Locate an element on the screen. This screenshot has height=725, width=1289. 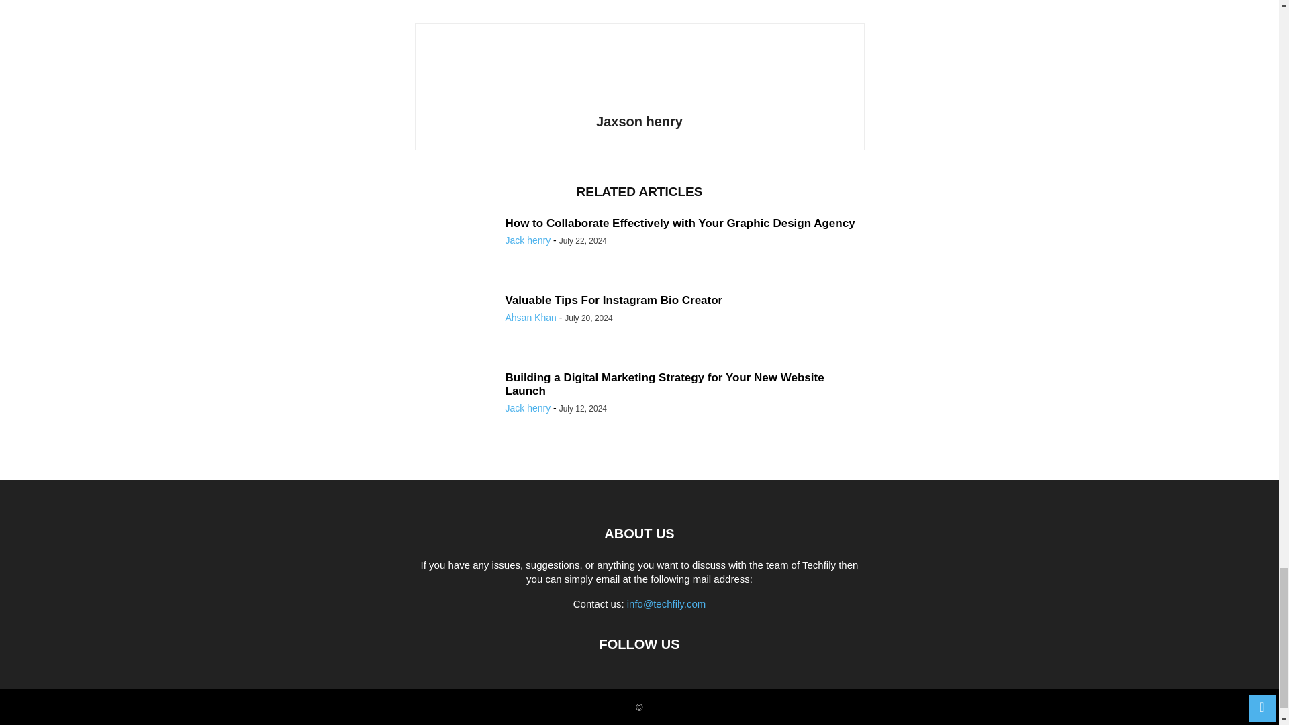
Ahsan Khan is located at coordinates (530, 317).